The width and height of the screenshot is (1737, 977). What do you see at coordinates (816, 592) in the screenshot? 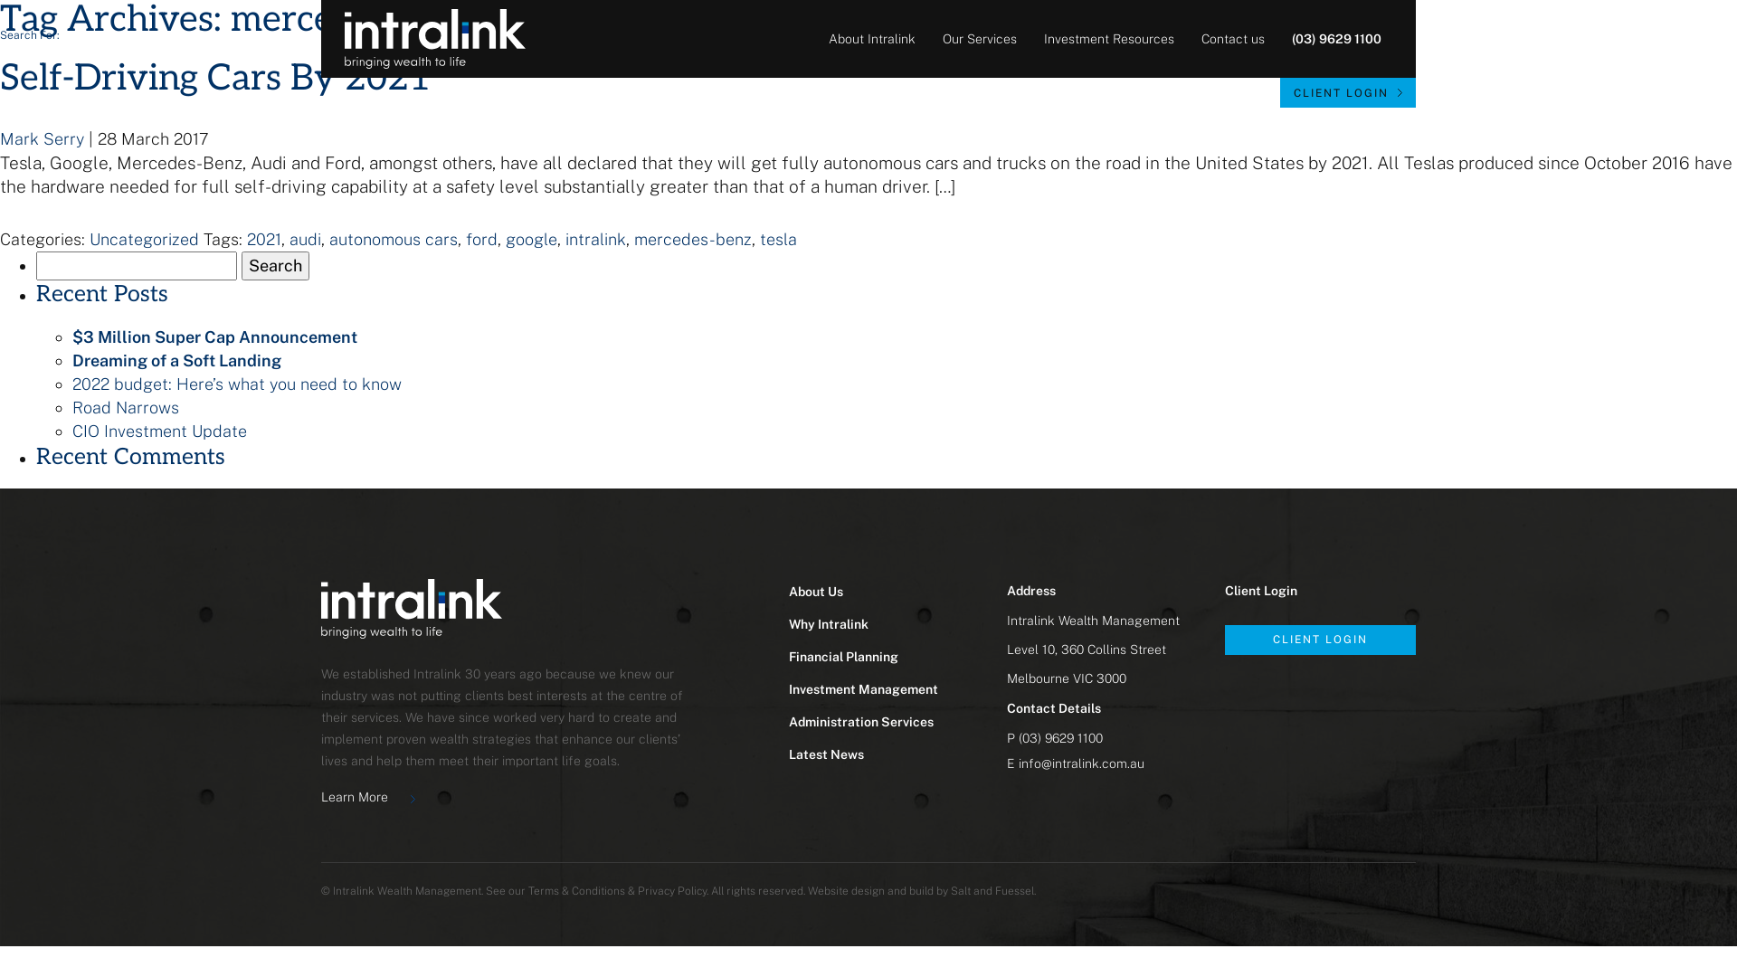
I see `About Us` at bounding box center [816, 592].